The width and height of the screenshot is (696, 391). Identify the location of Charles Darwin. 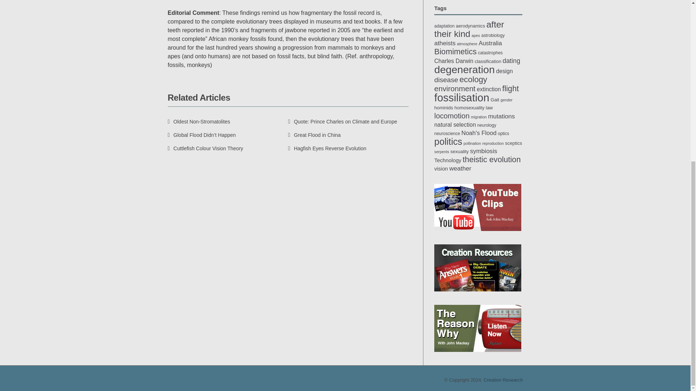
(454, 61).